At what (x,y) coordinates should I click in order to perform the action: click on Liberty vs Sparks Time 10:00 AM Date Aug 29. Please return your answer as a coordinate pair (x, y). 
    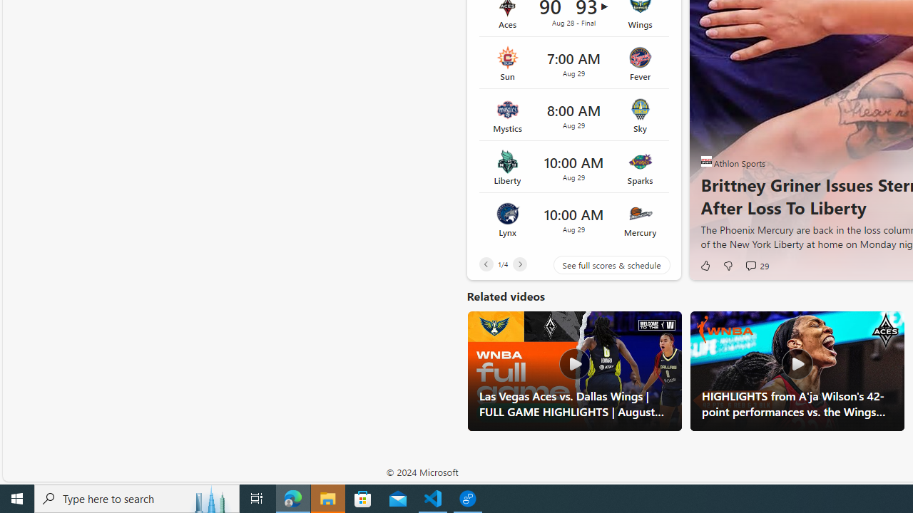
    Looking at the image, I should click on (573, 167).